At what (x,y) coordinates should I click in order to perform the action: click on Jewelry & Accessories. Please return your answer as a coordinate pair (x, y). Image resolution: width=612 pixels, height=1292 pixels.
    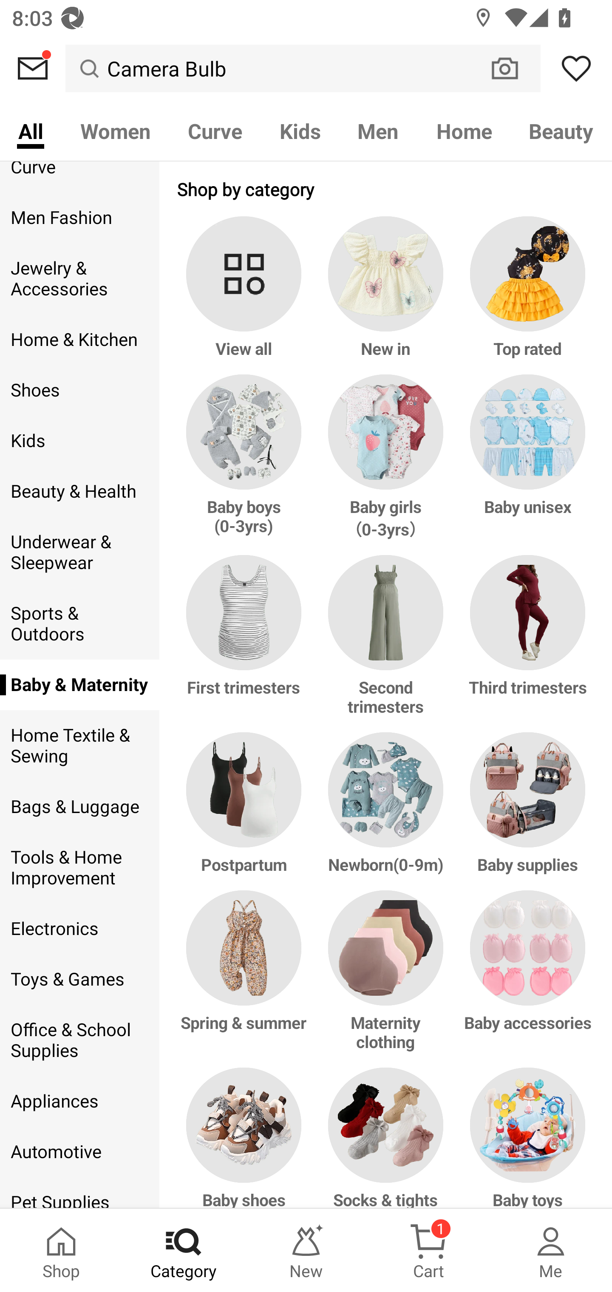
    Looking at the image, I should click on (79, 278).